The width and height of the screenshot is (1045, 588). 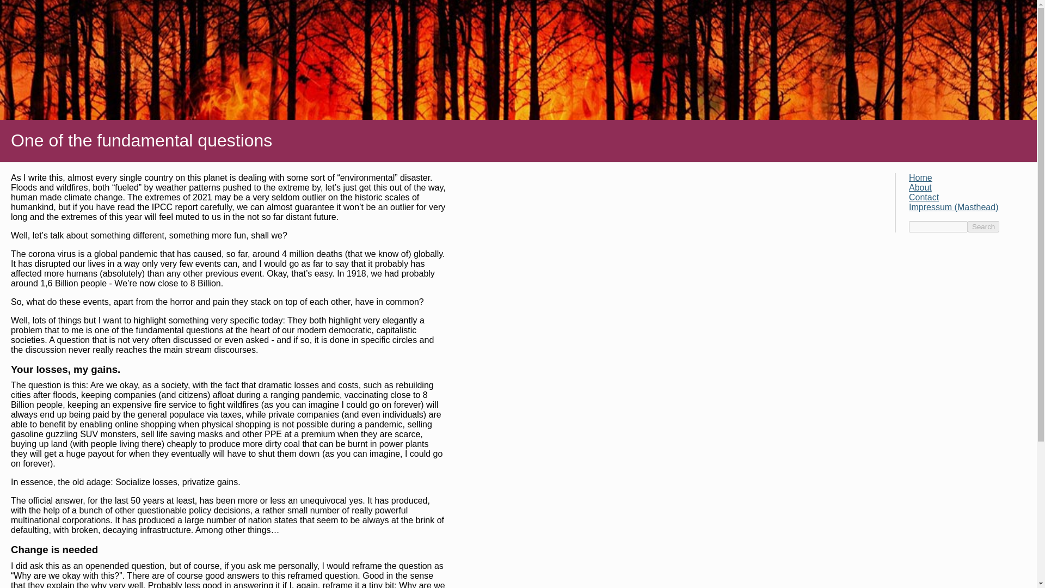 I want to click on Search, so click(x=983, y=226).